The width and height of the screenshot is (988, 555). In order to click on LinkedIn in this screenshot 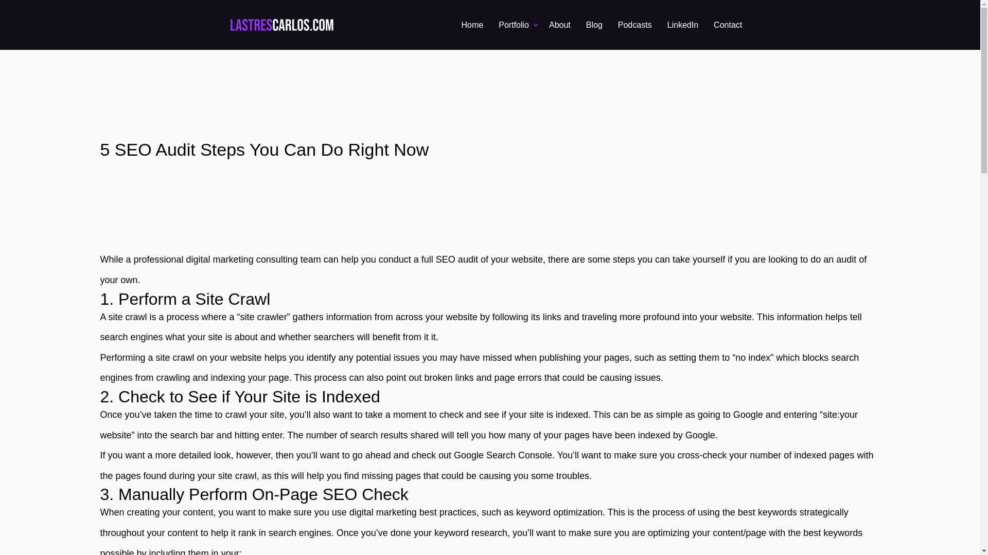, I will do `click(683, 25)`.